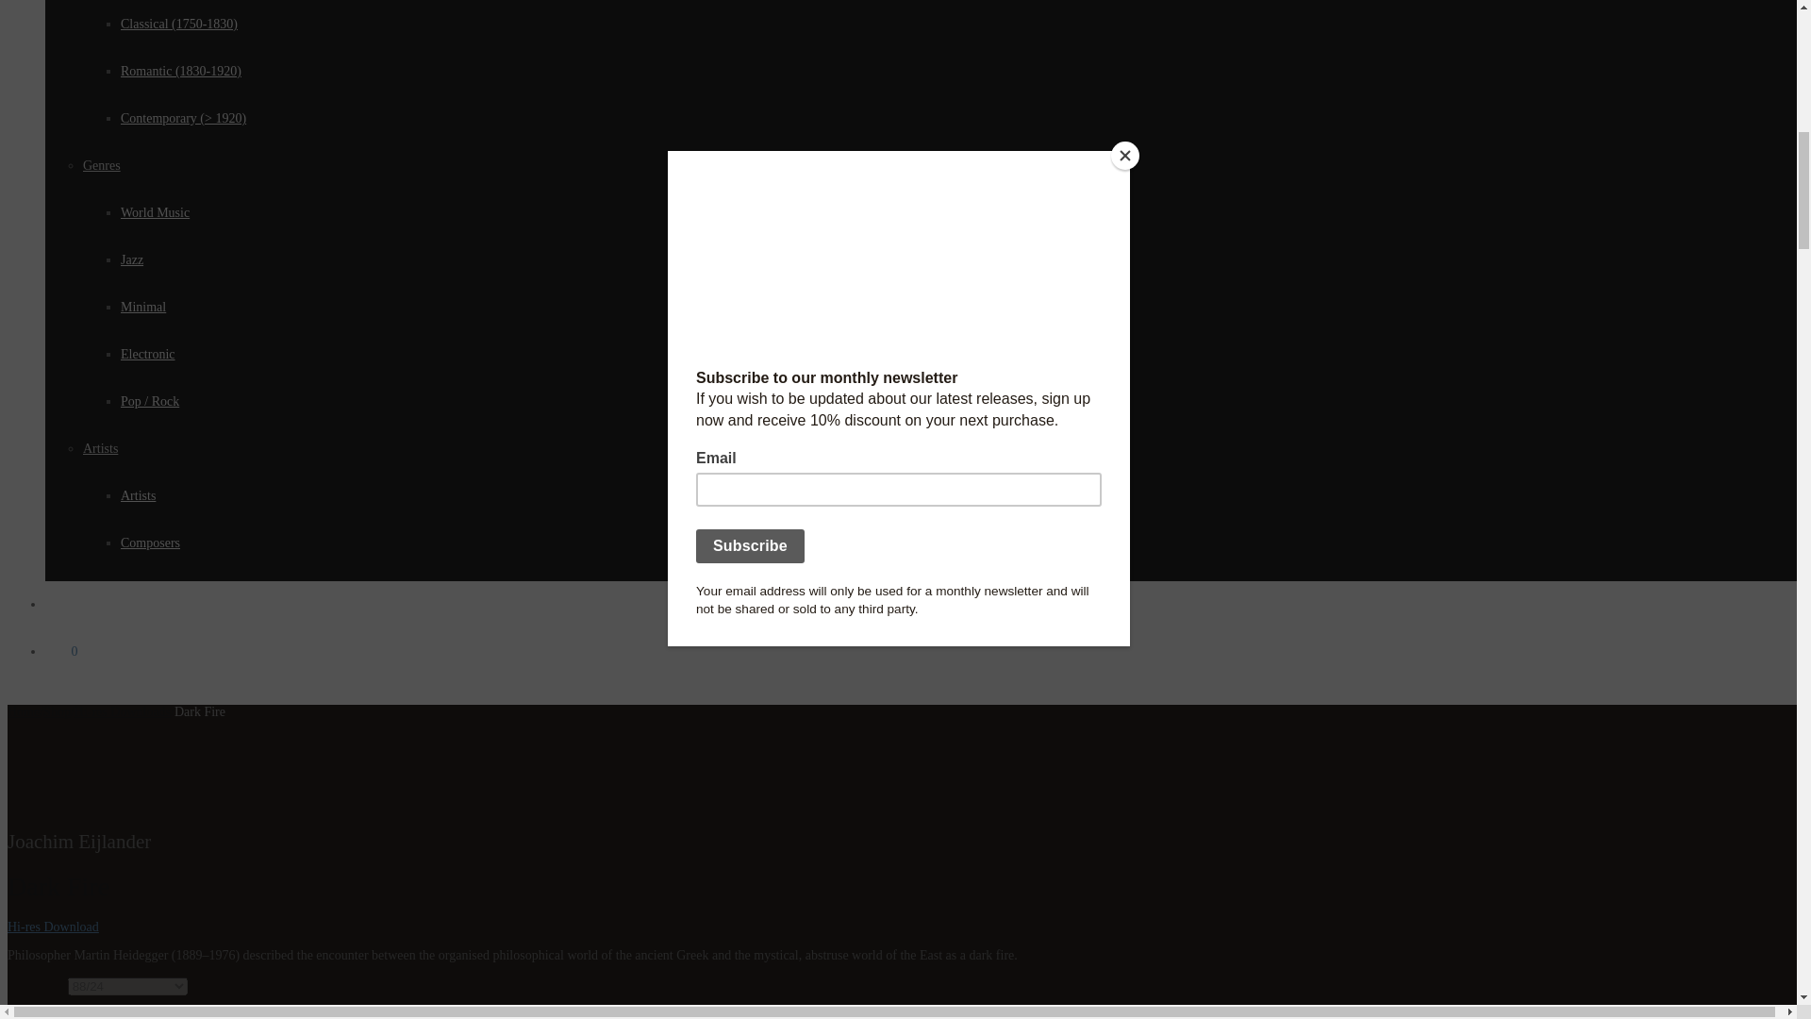 This screenshot has height=1019, width=1811. Describe the element at coordinates (138, 496) in the screenshot. I see `Artists` at that location.